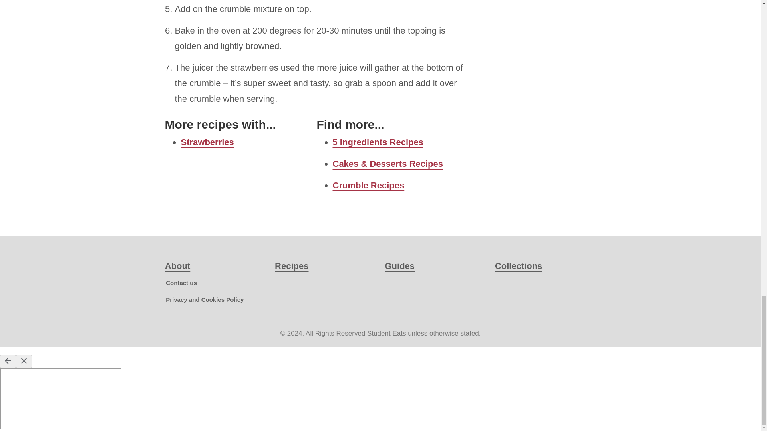 This screenshot has height=431, width=767. Describe the element at coordinates (399, 266) in the screenshot. I see `Guides` at that location.